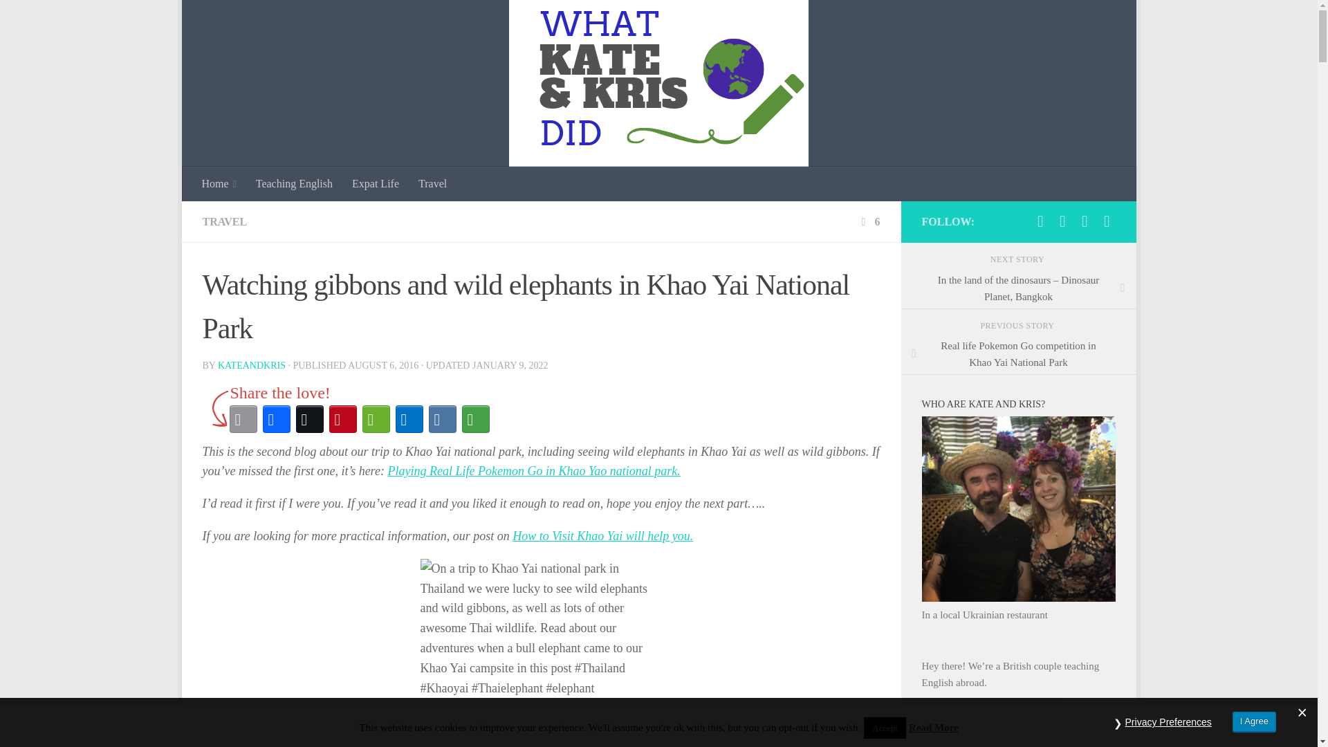 The width and height of the screenshot is (1328, 747). I want to click on More Options, so click(476, 419).